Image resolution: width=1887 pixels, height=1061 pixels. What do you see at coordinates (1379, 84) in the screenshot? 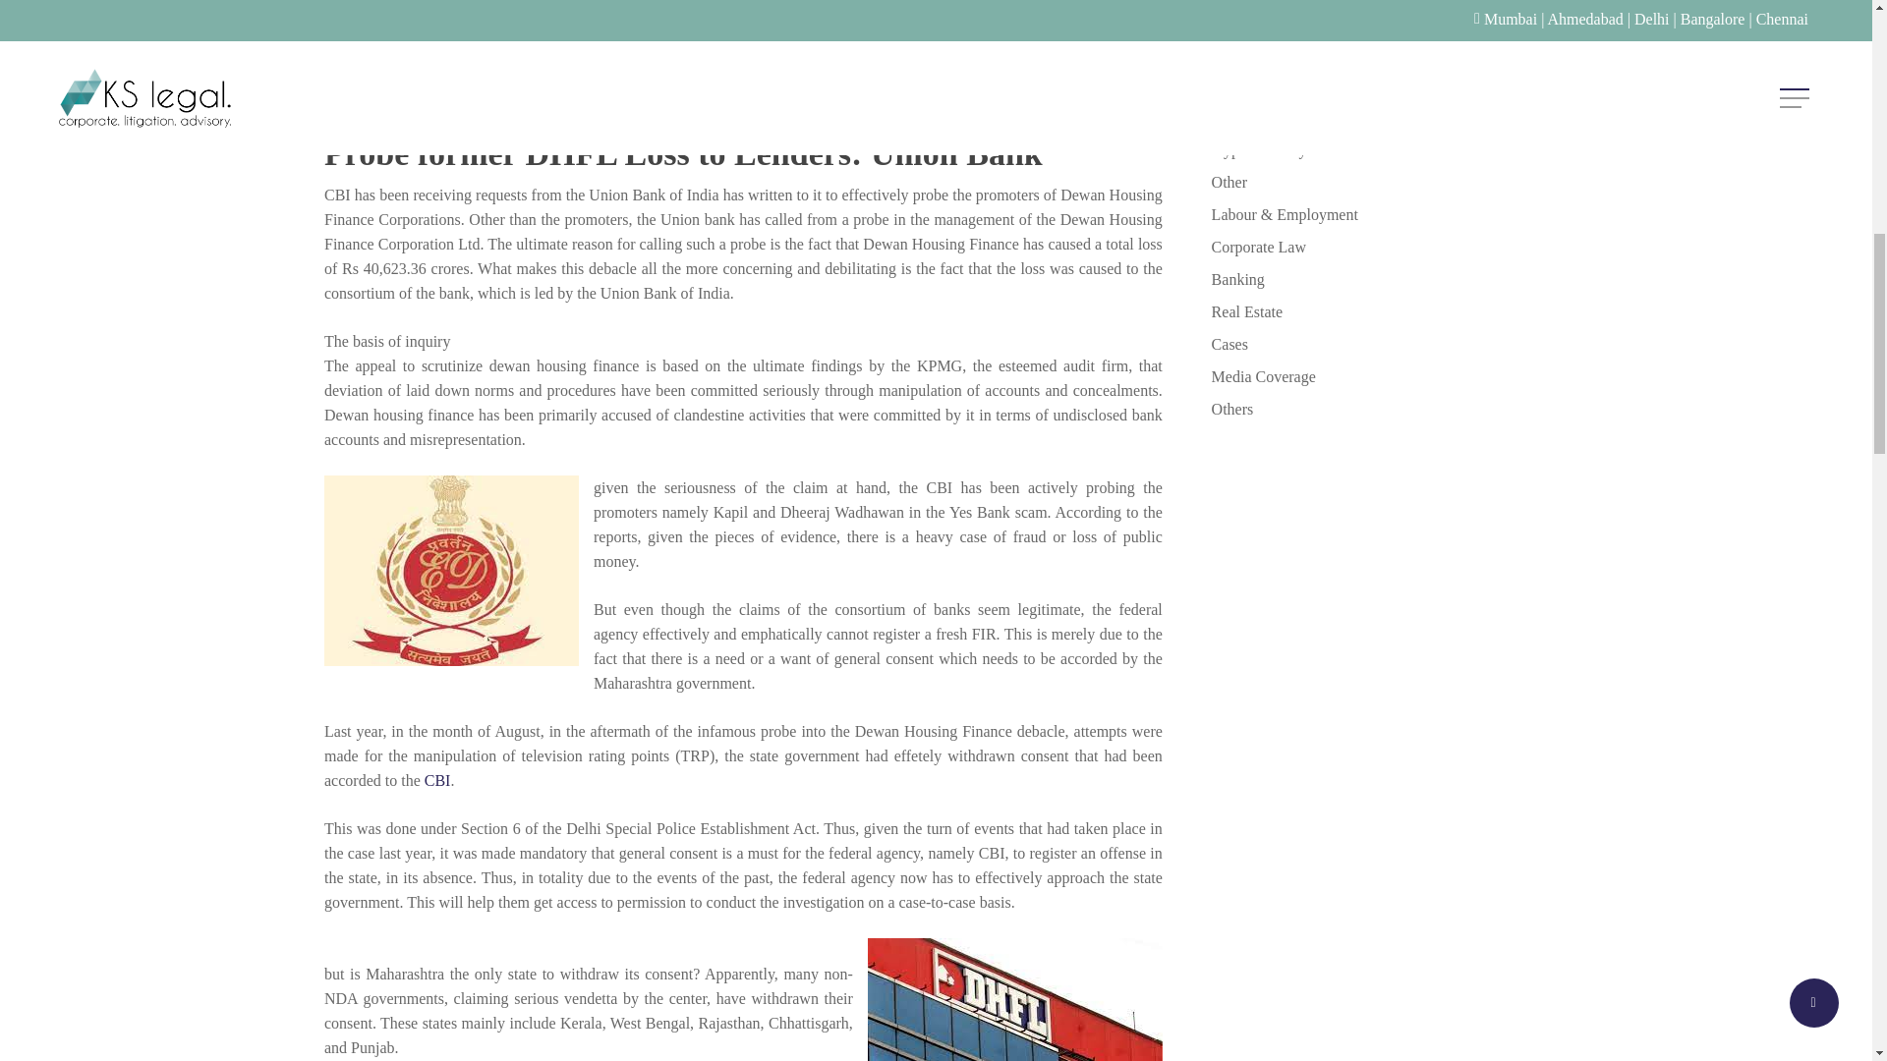
I see `UBI` at bounding box center [1379, 84].